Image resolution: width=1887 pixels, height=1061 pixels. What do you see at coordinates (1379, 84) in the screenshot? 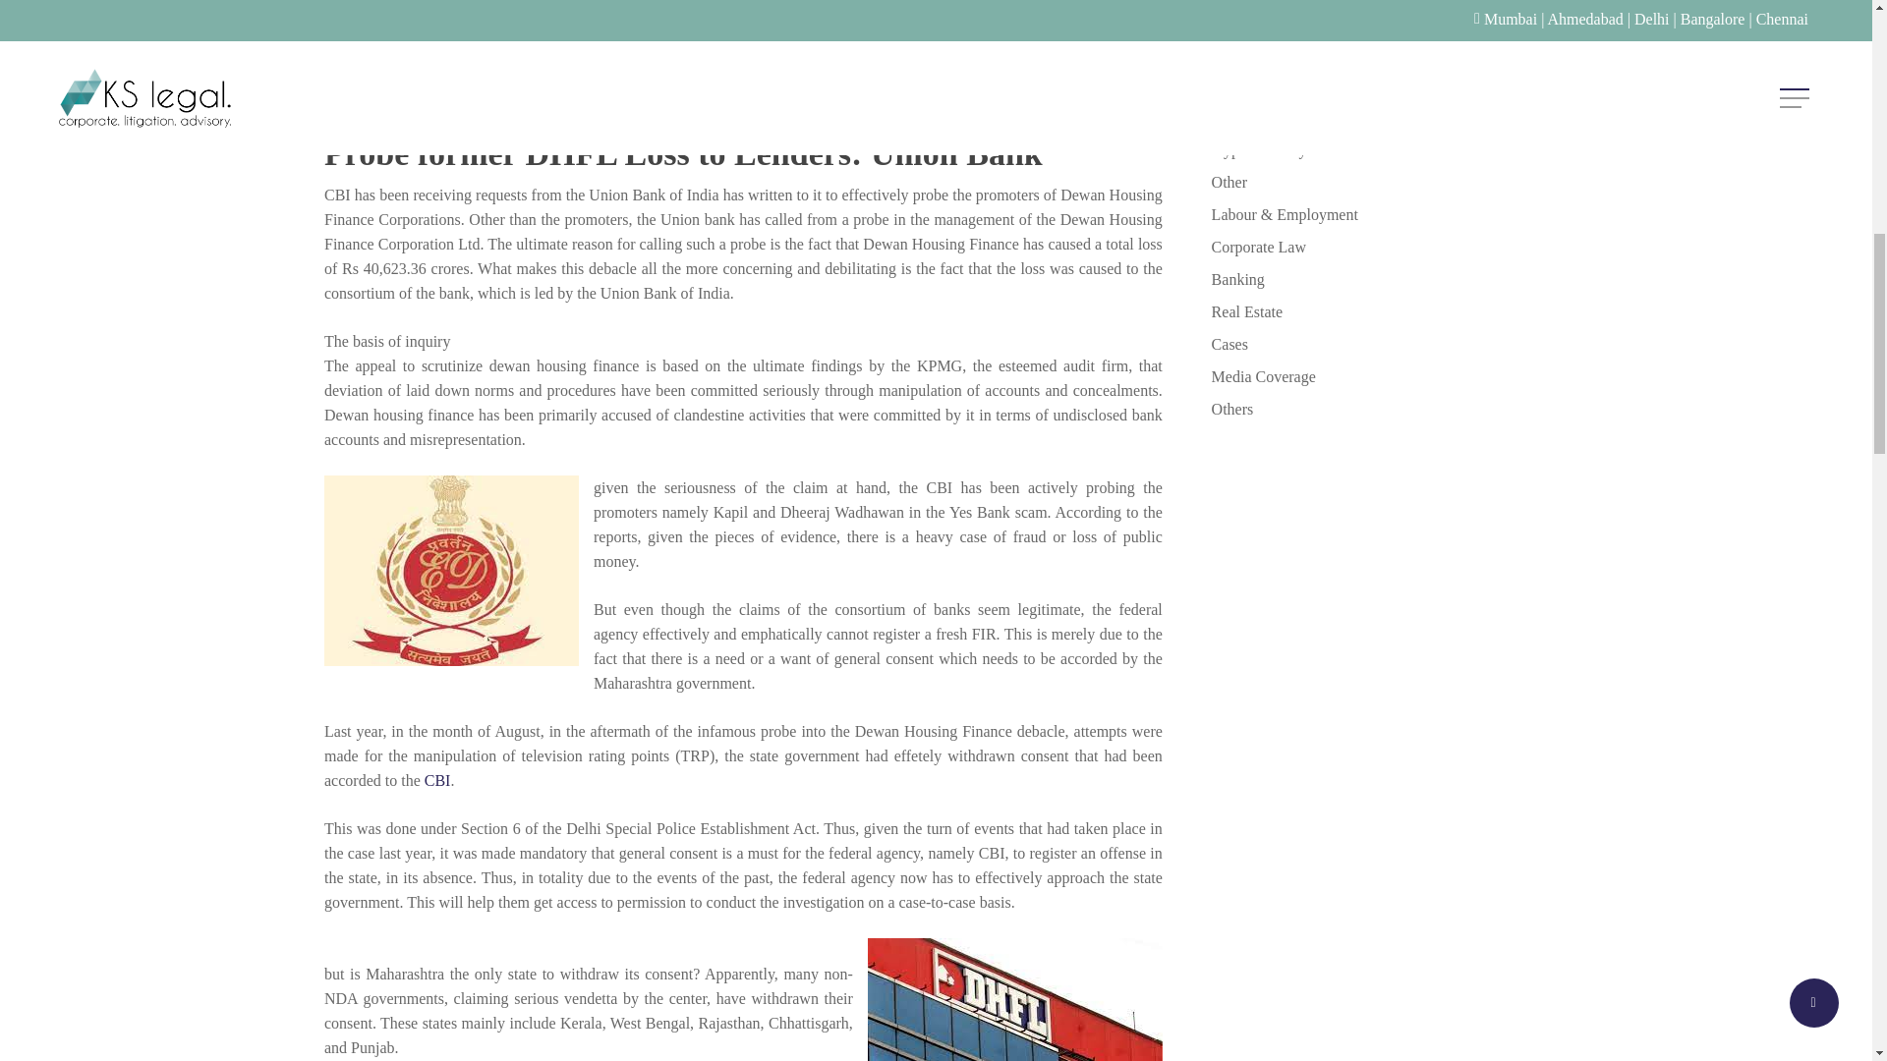
I see `UBI` at bounding box center [1379, 84].